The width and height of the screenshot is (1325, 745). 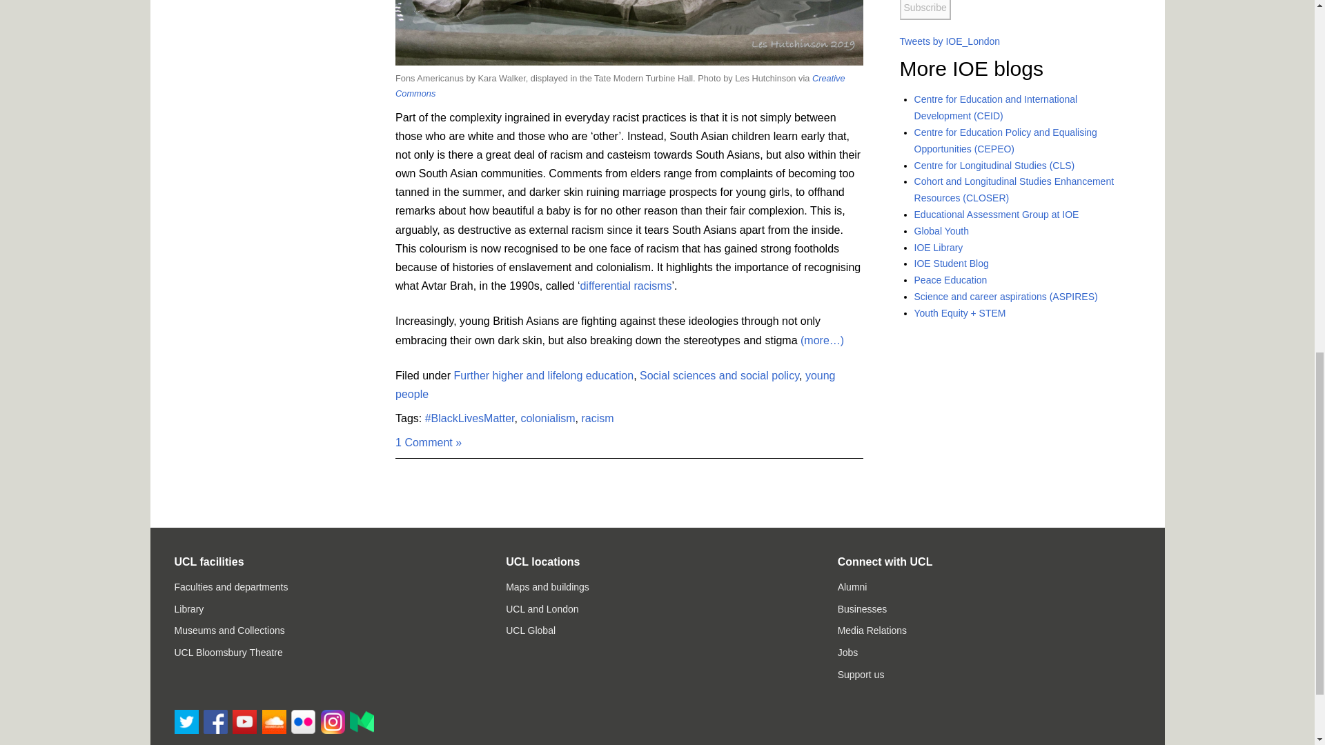 What do you see at coordinates (925, 10) in the screenshot?
I see `Subscribe` at bounding box center [925, 10].